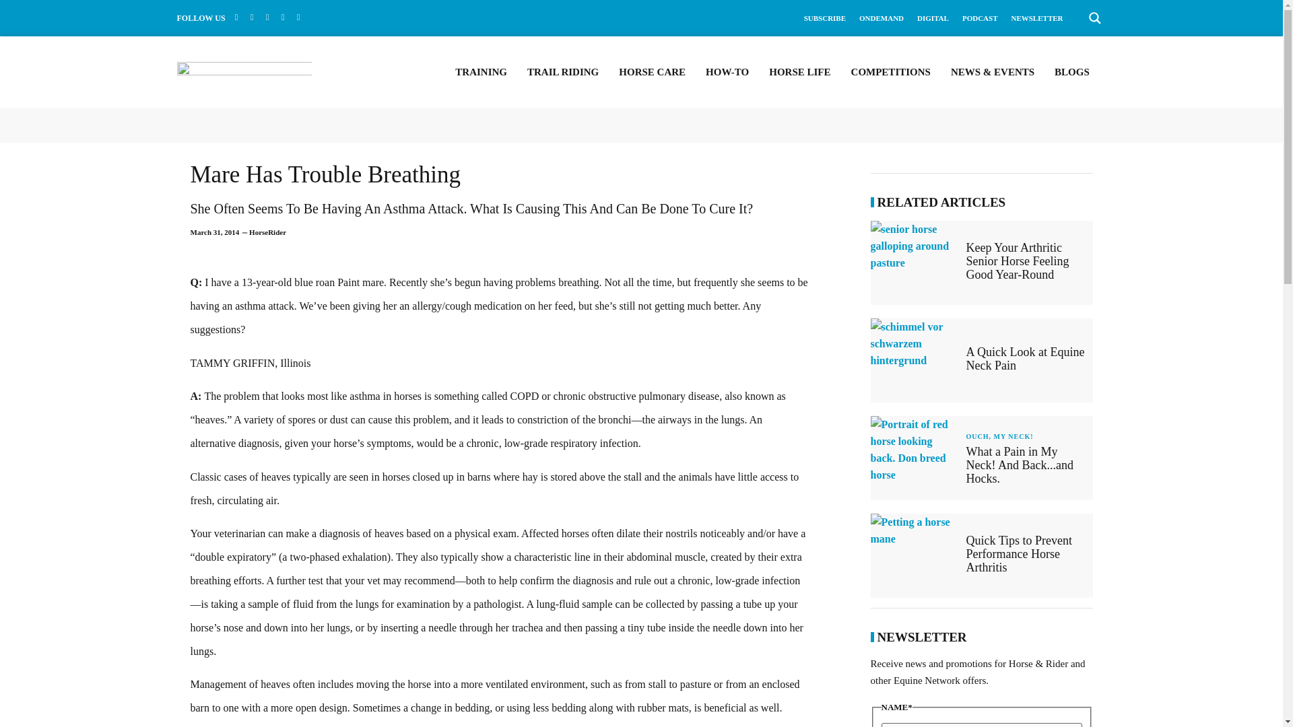 The height and width of the screenshot is (727, 1293). I want to click on ONDEMAND, so click(882, 18).